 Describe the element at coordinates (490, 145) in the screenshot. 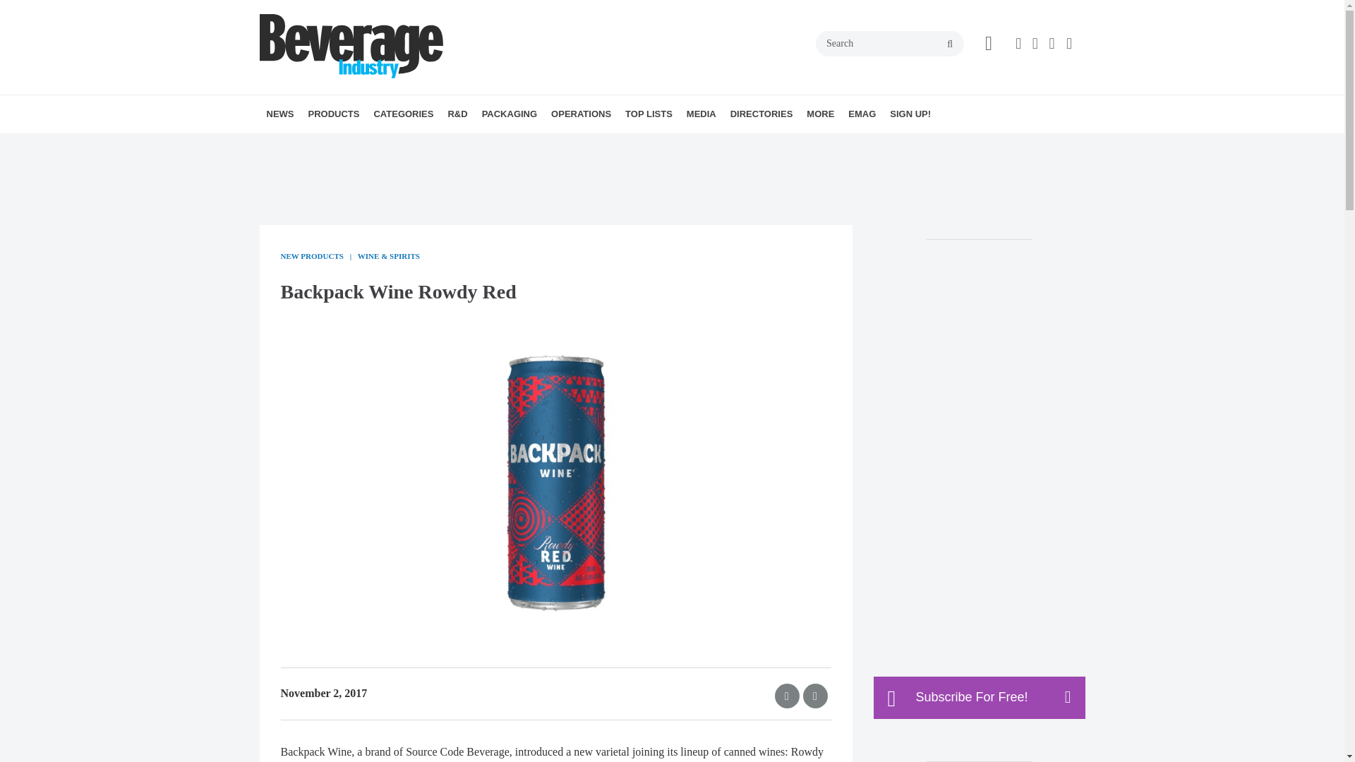

I see `SPORTS DRINKS` at that location.